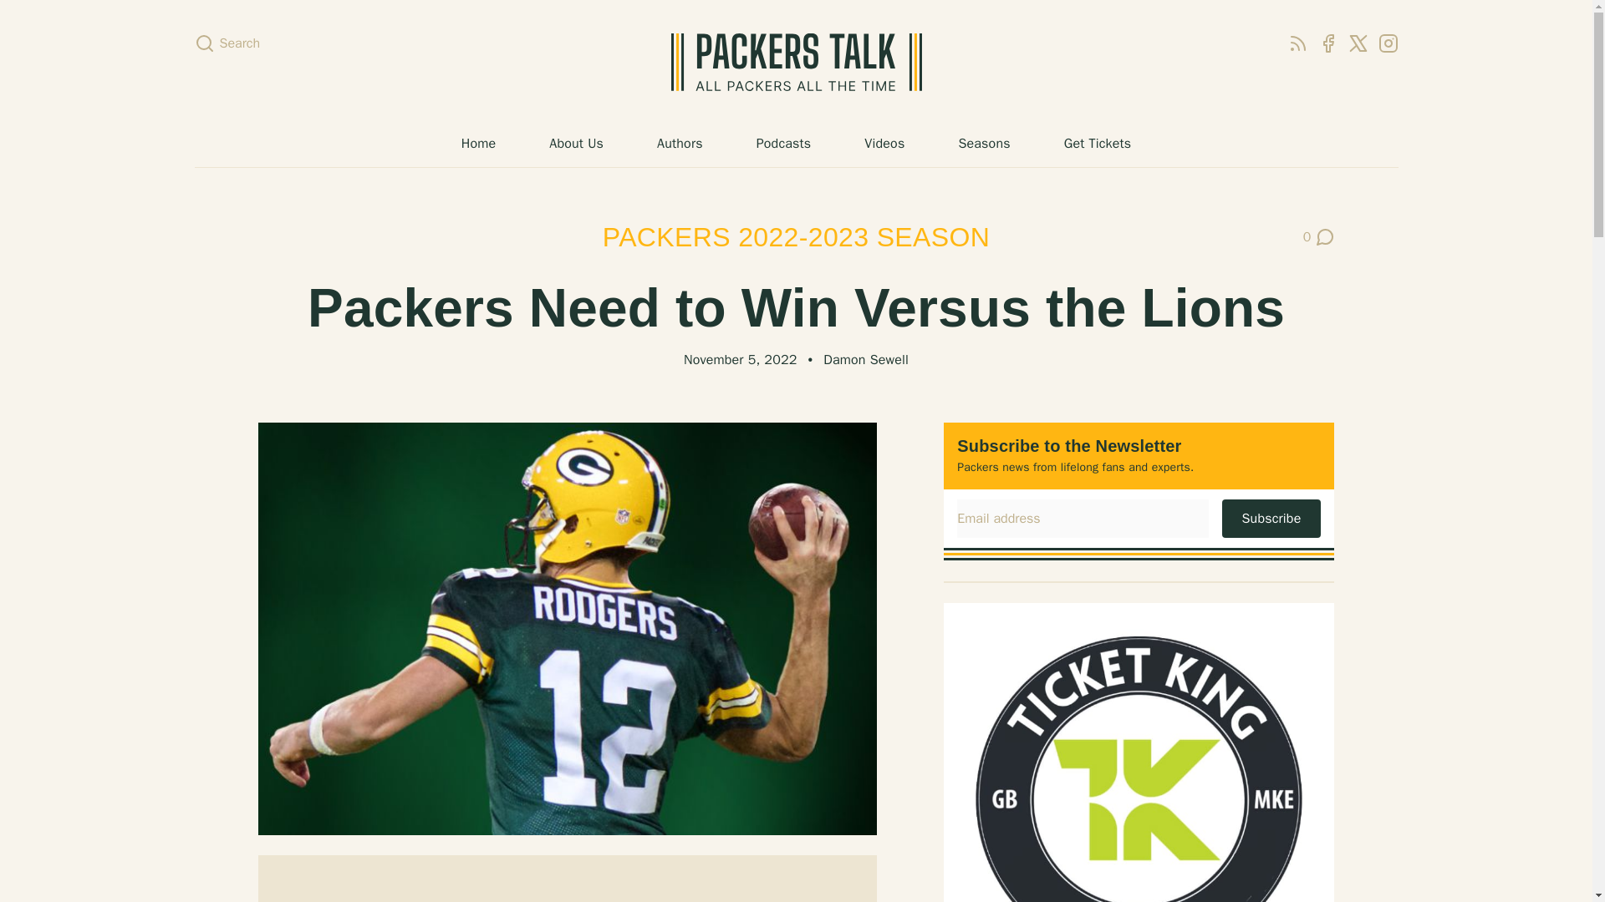 The height and width of the screenshot is (902, 1605). What do you see at coordinates (1297, 43) in the screenshot?
I see `PackersTalk RSS Feed` at bounding box center [1297, 43].